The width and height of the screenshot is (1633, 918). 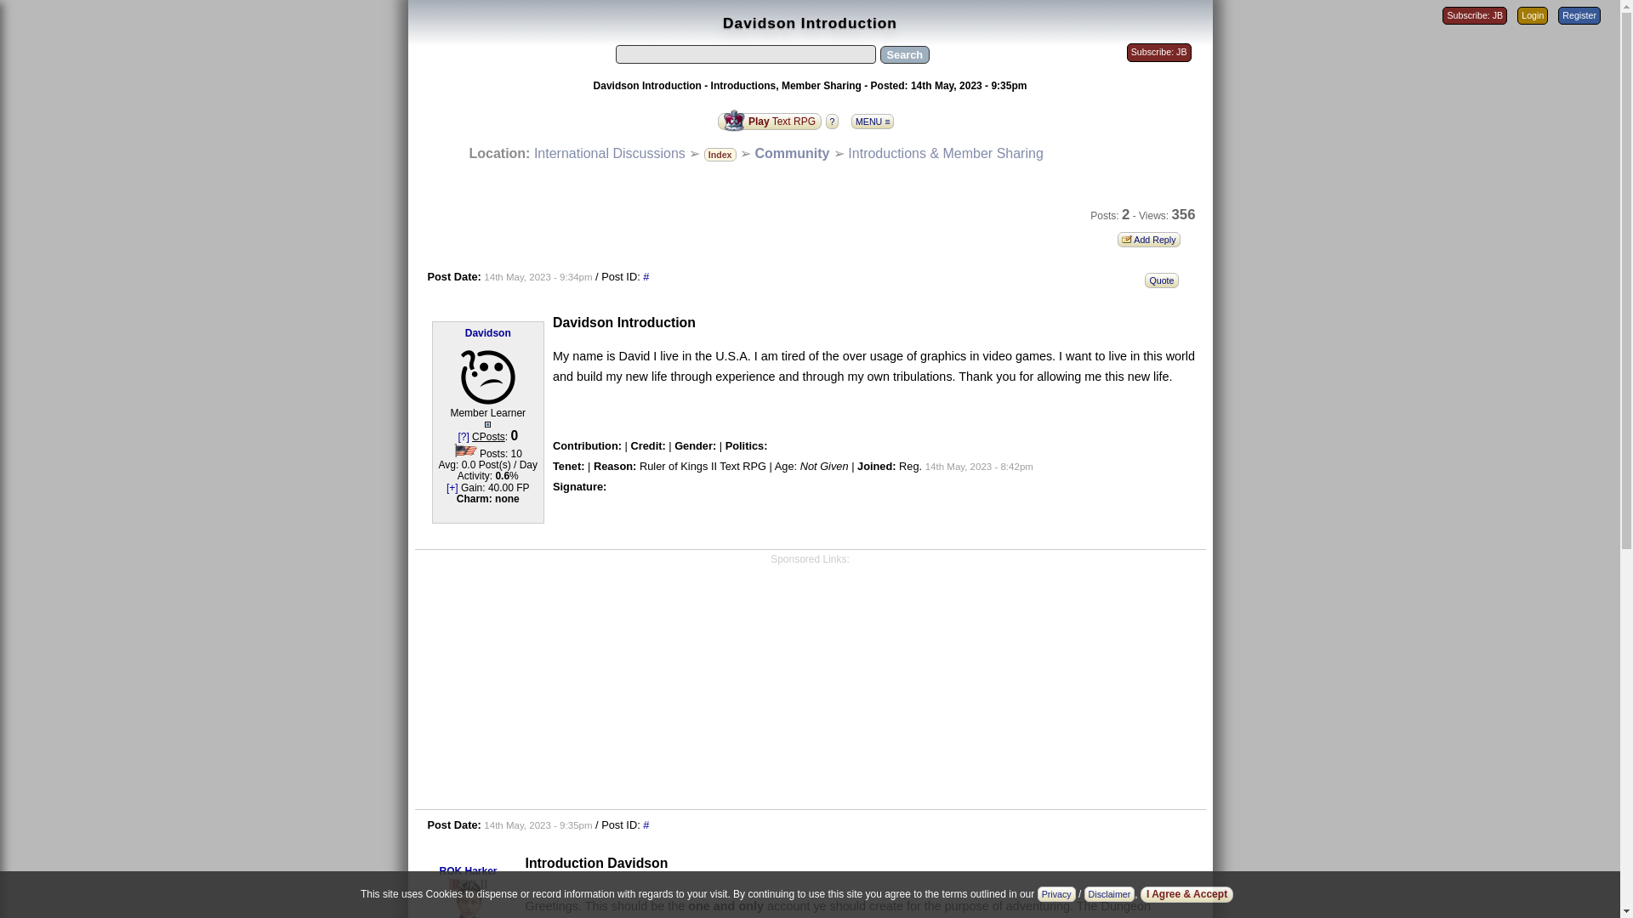 I want to click on Davidson, so click(x=488, y=332).